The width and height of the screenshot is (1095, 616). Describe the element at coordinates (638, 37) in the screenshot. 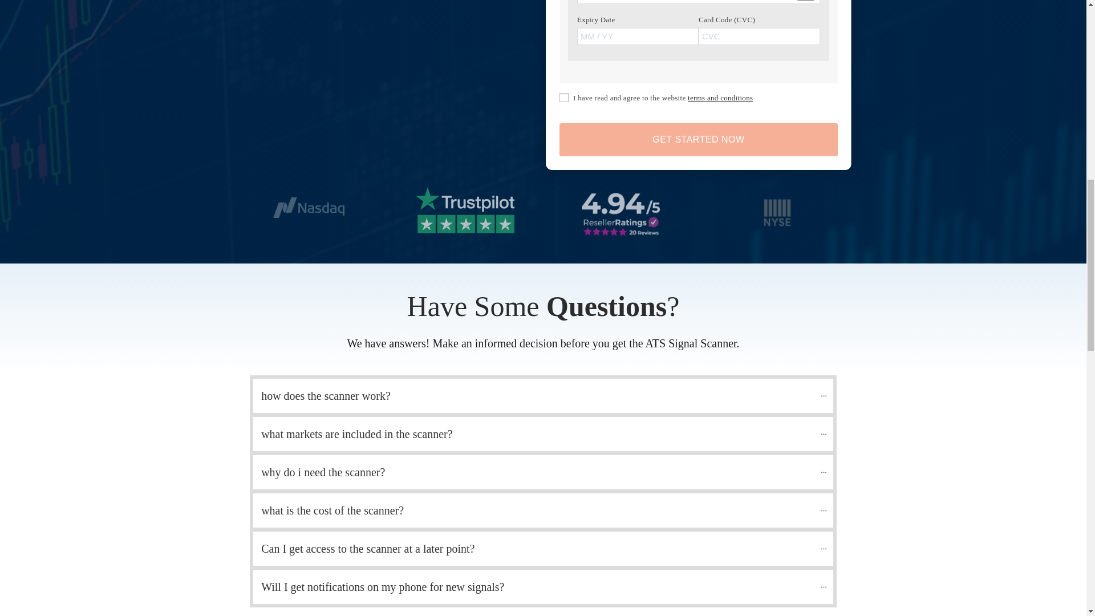

I see `Secure expiration date input frame` at that location.